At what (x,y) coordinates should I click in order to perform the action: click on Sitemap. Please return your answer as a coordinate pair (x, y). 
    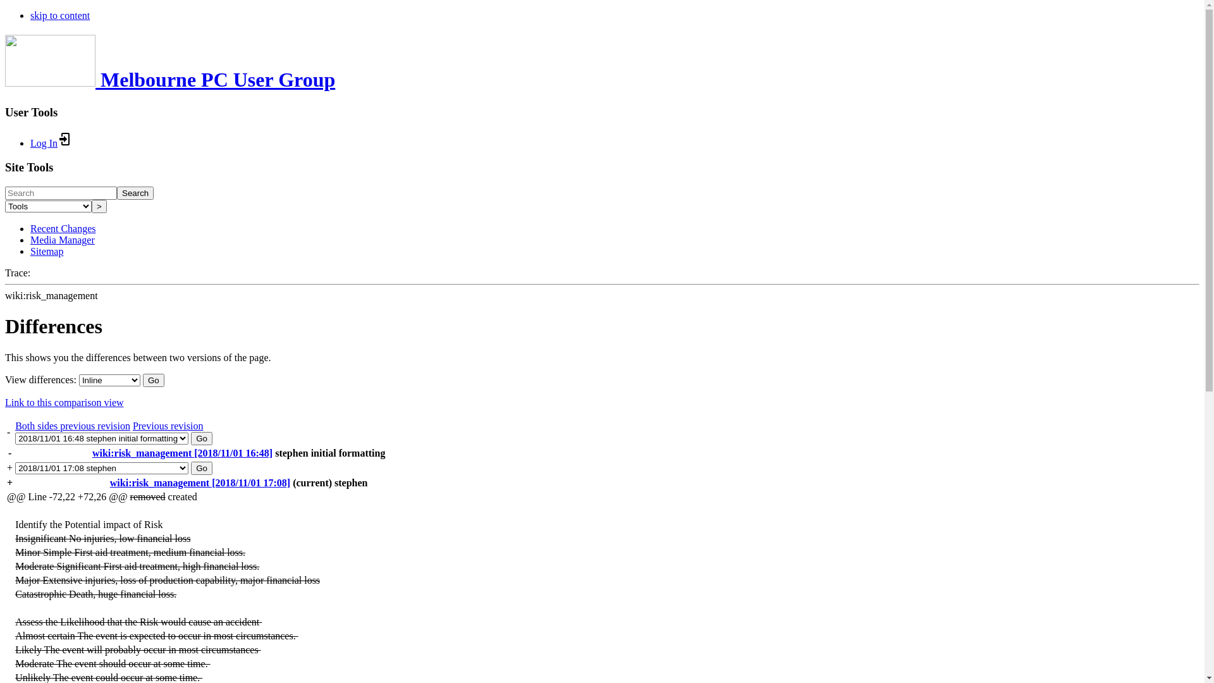
    Looking at the image, I should click on (47, 252).